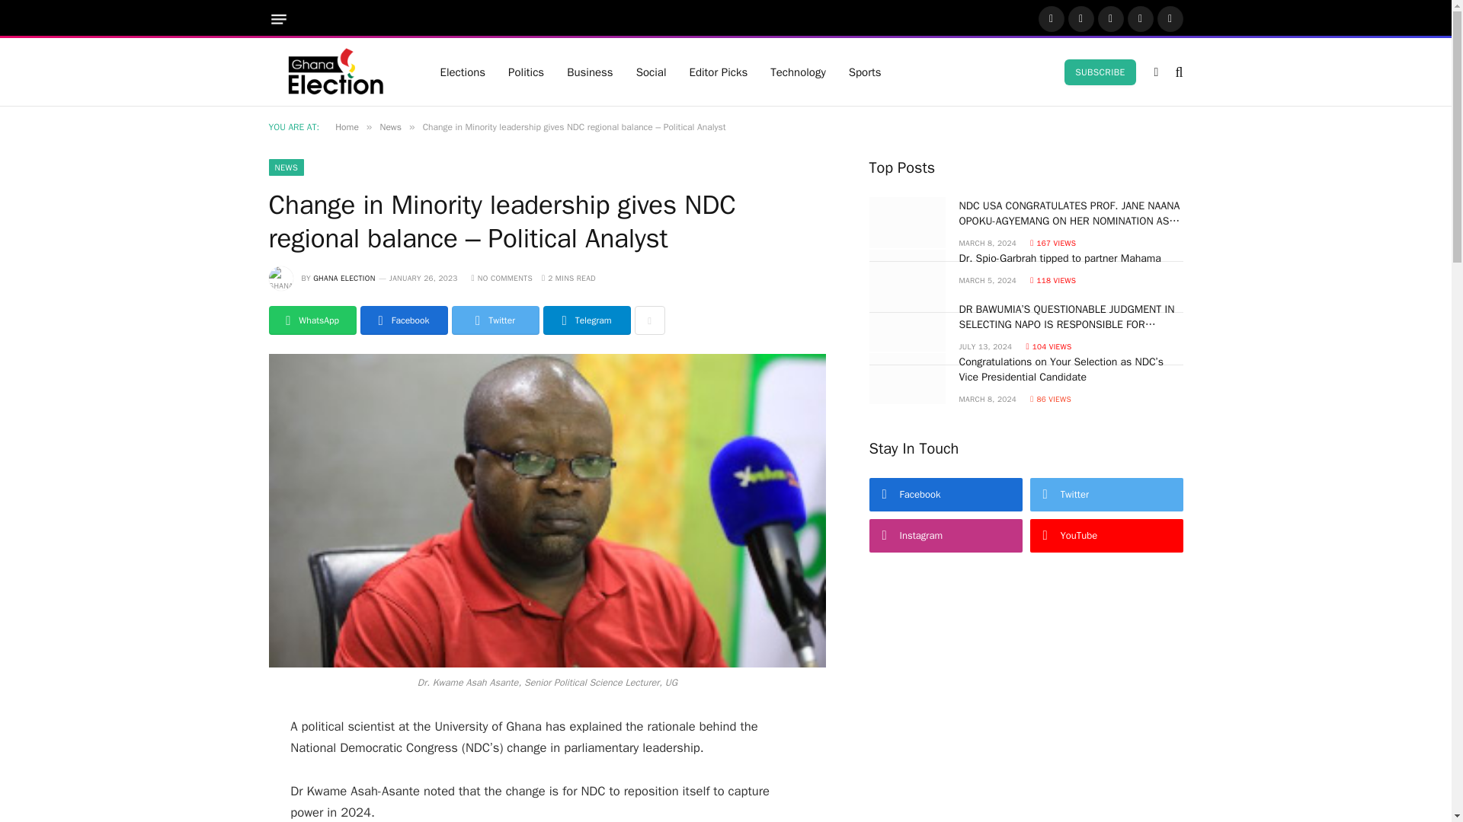  I want to click on Vimeo, so click(1169, 18).